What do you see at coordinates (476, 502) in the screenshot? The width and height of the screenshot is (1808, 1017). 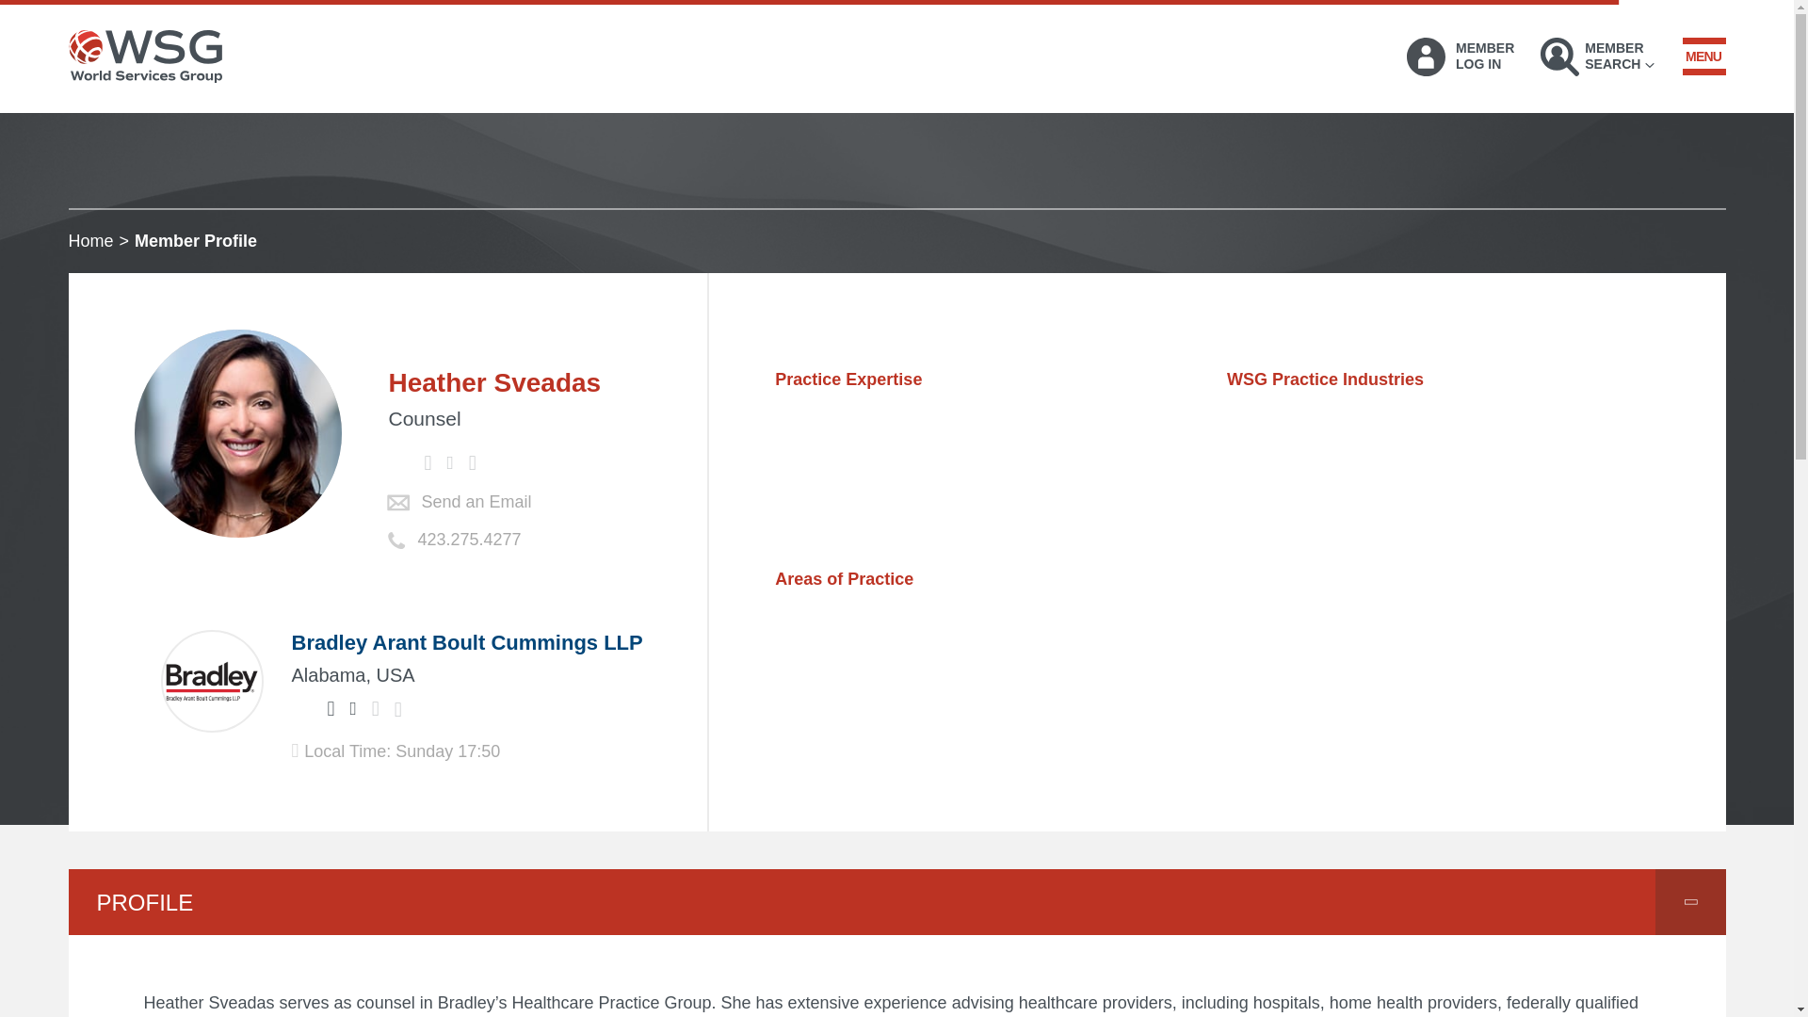 I see `MENU` at bounding box center [476, 502].